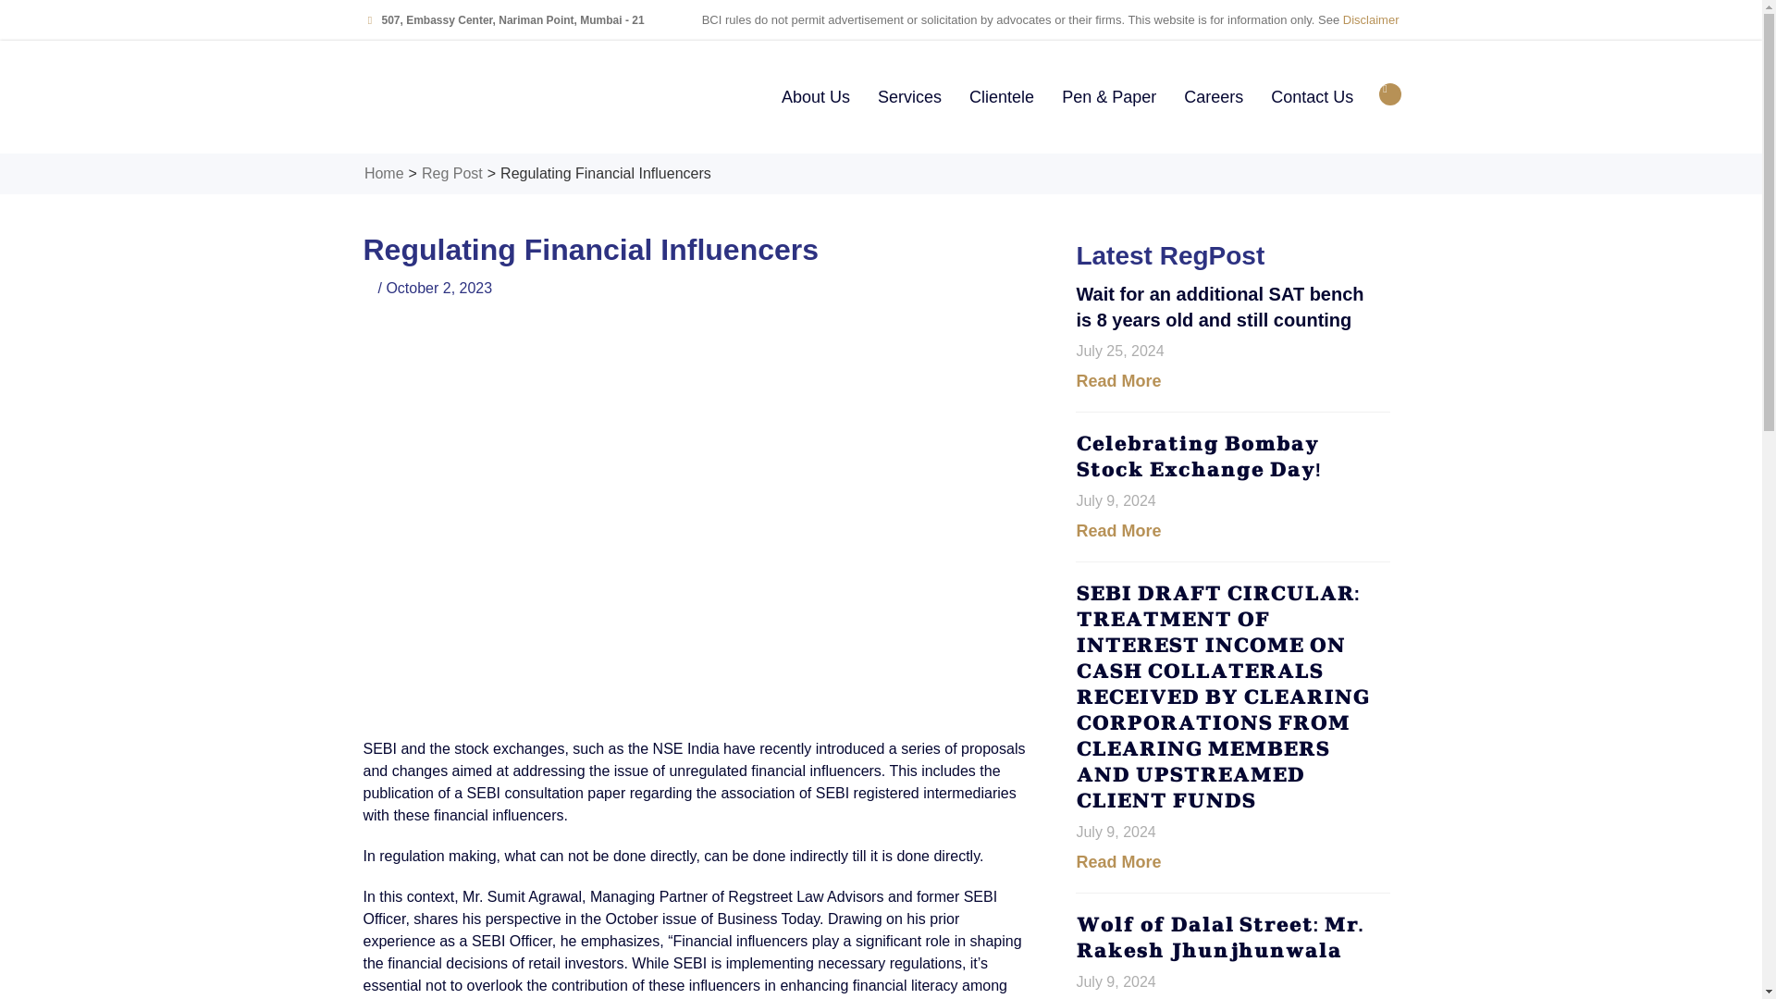 The image size is (1776, 999). I want to click on Clientele, so click(1001, 97).